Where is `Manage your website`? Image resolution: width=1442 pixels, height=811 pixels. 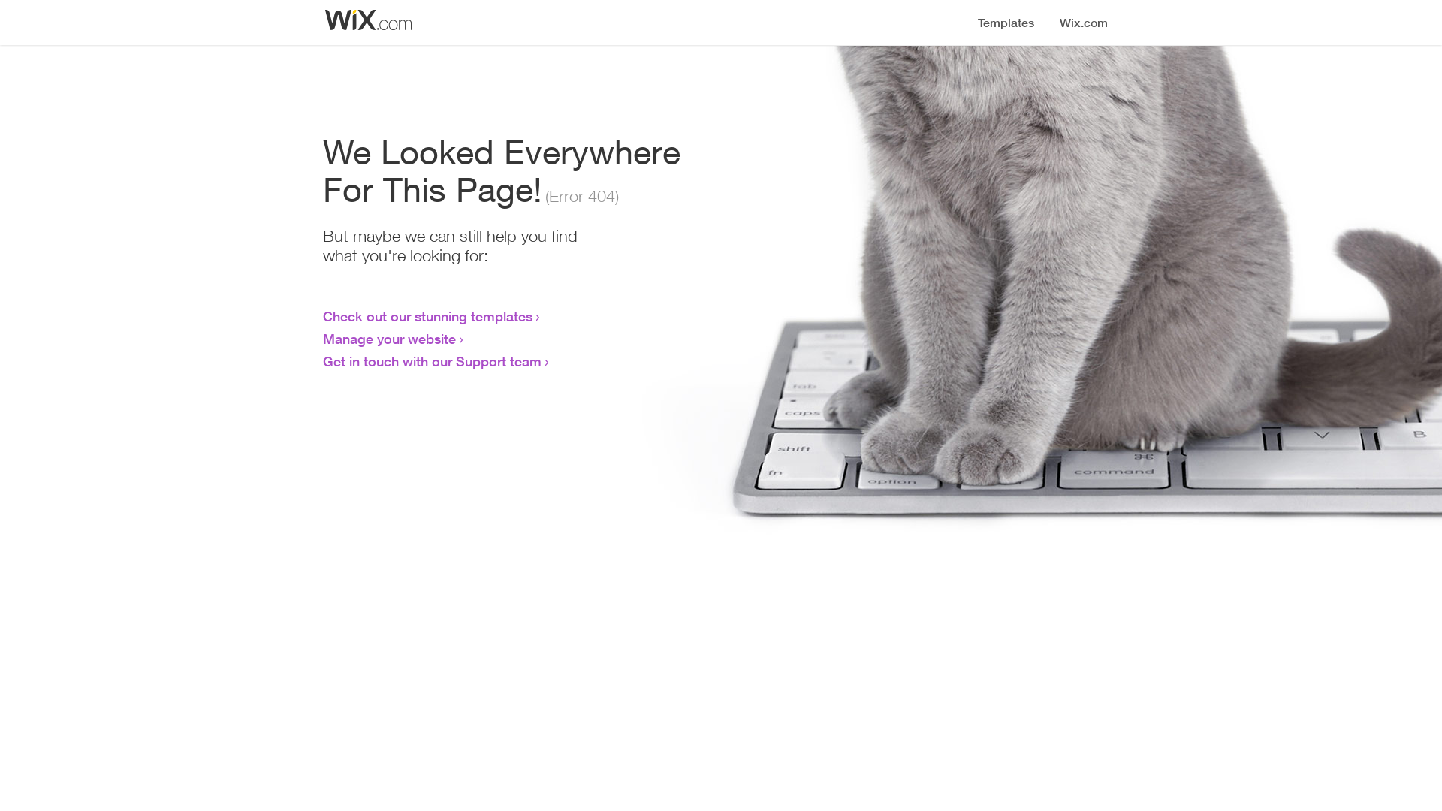
Manage your website is located at coordinates (389, 339).